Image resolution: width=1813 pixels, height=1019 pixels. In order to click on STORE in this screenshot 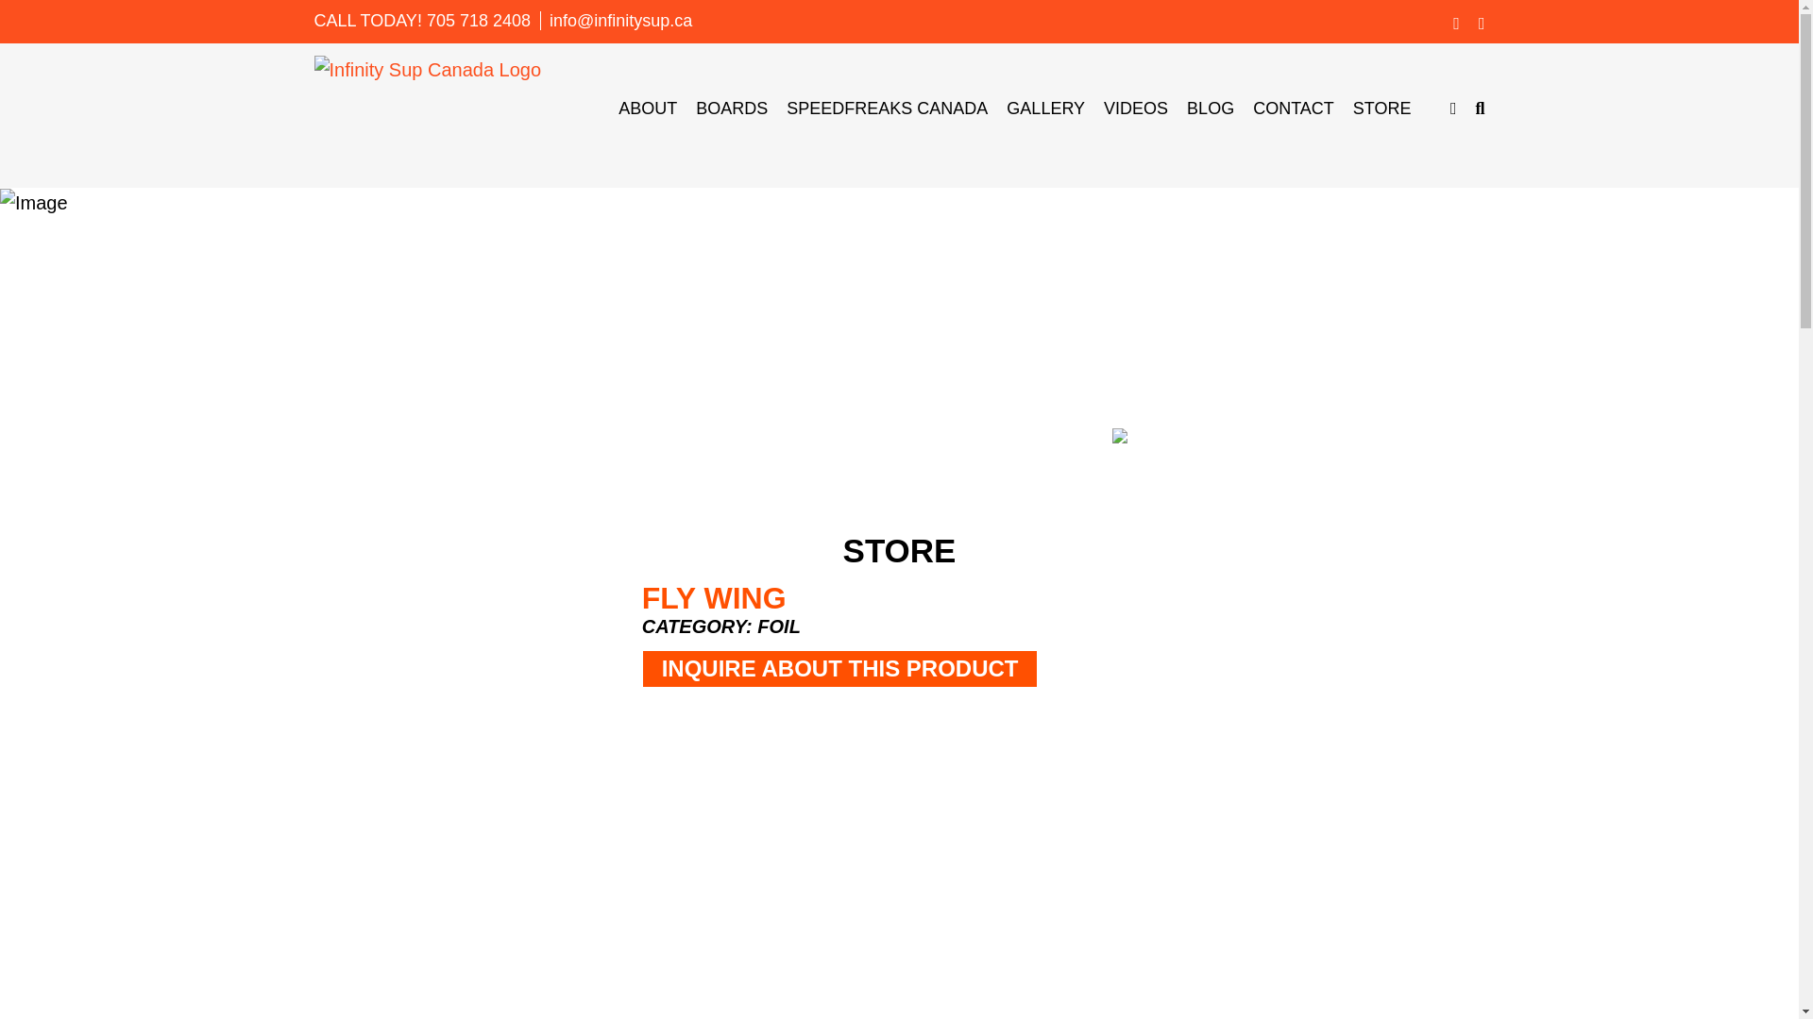, I will do `click(1382, 108)`.